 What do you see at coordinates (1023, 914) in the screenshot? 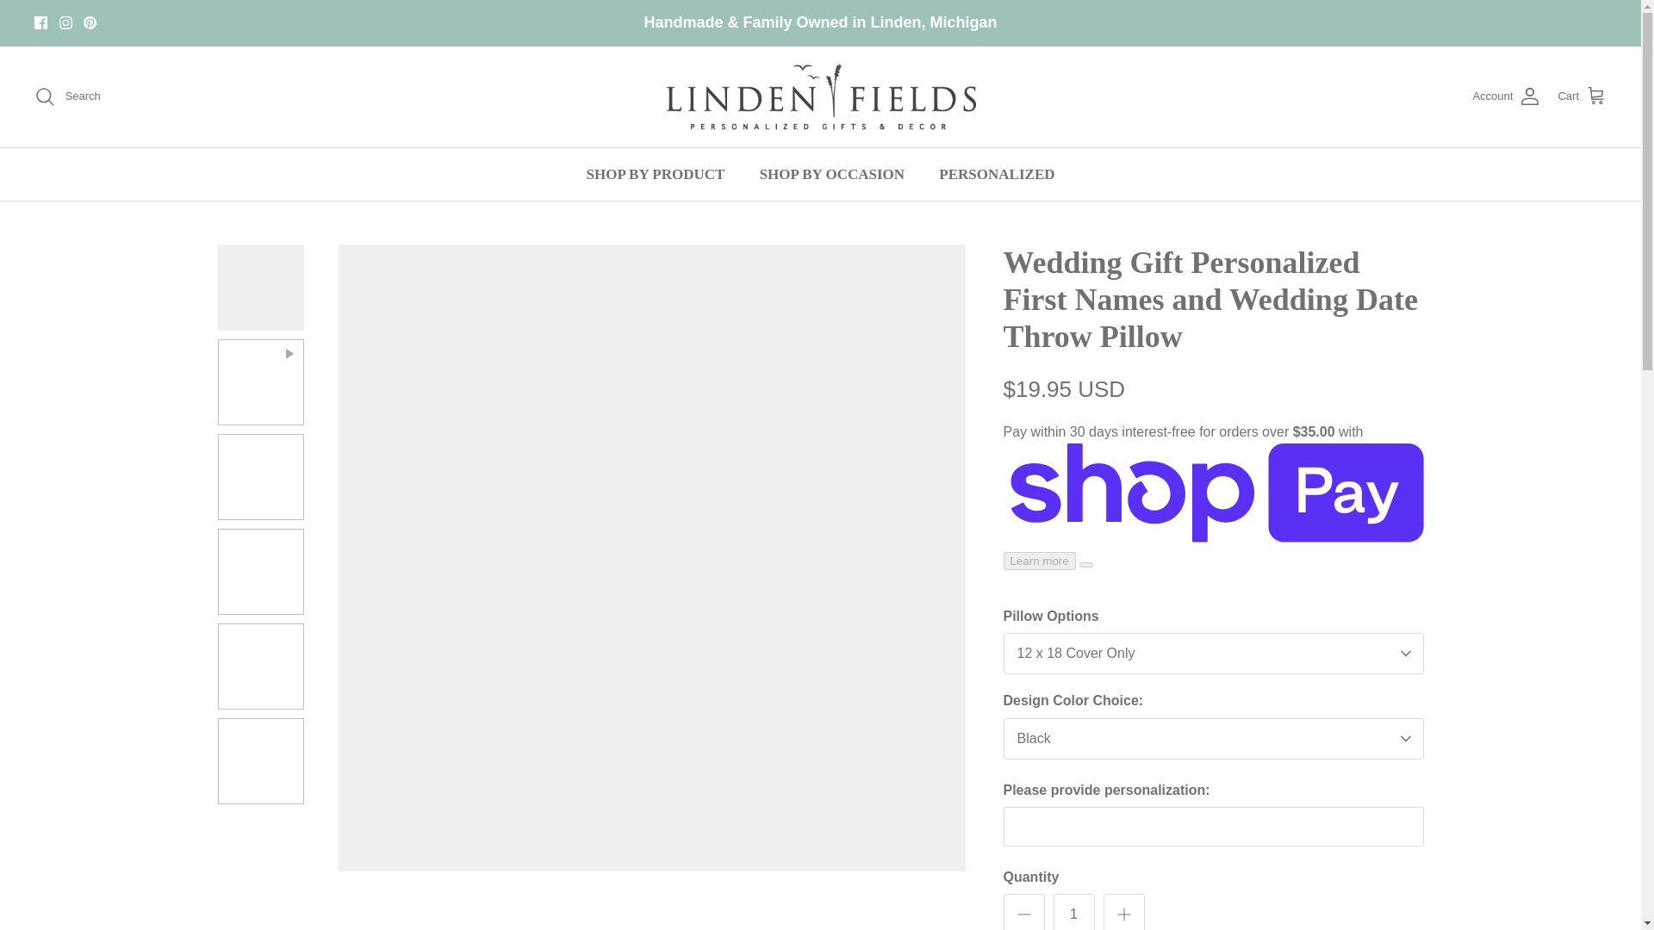
I see `Minus` at bounding box center [1023, 914].